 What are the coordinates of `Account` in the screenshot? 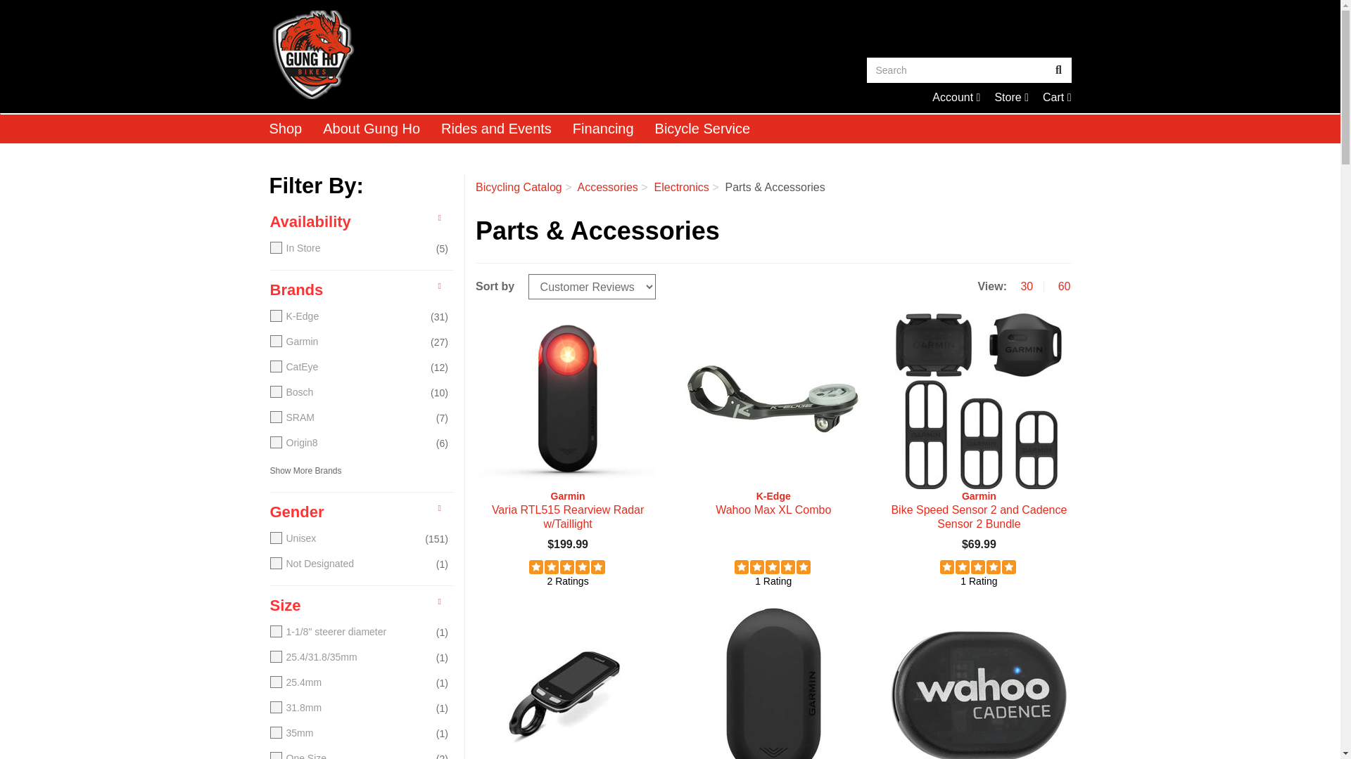 It's located at (464, 55).